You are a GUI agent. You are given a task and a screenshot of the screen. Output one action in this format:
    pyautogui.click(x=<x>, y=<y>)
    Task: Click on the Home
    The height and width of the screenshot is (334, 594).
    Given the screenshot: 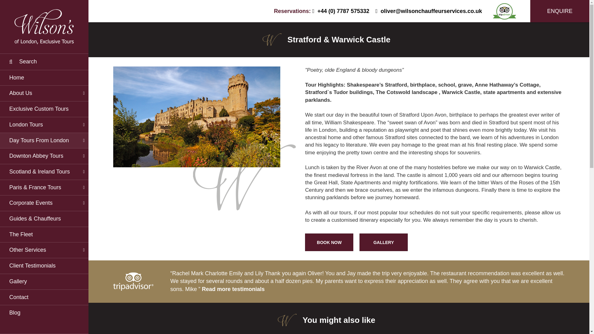 What is the action you would take?
    pyautogui.click(x=44, y=78)
    